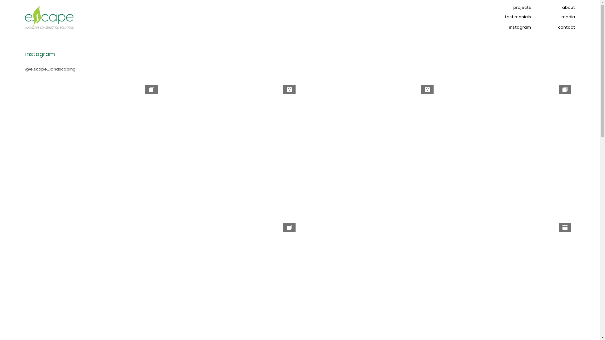 Image resolution: width=605 pixels, height=340 pixels. I want to click on about, so click(559, 8).